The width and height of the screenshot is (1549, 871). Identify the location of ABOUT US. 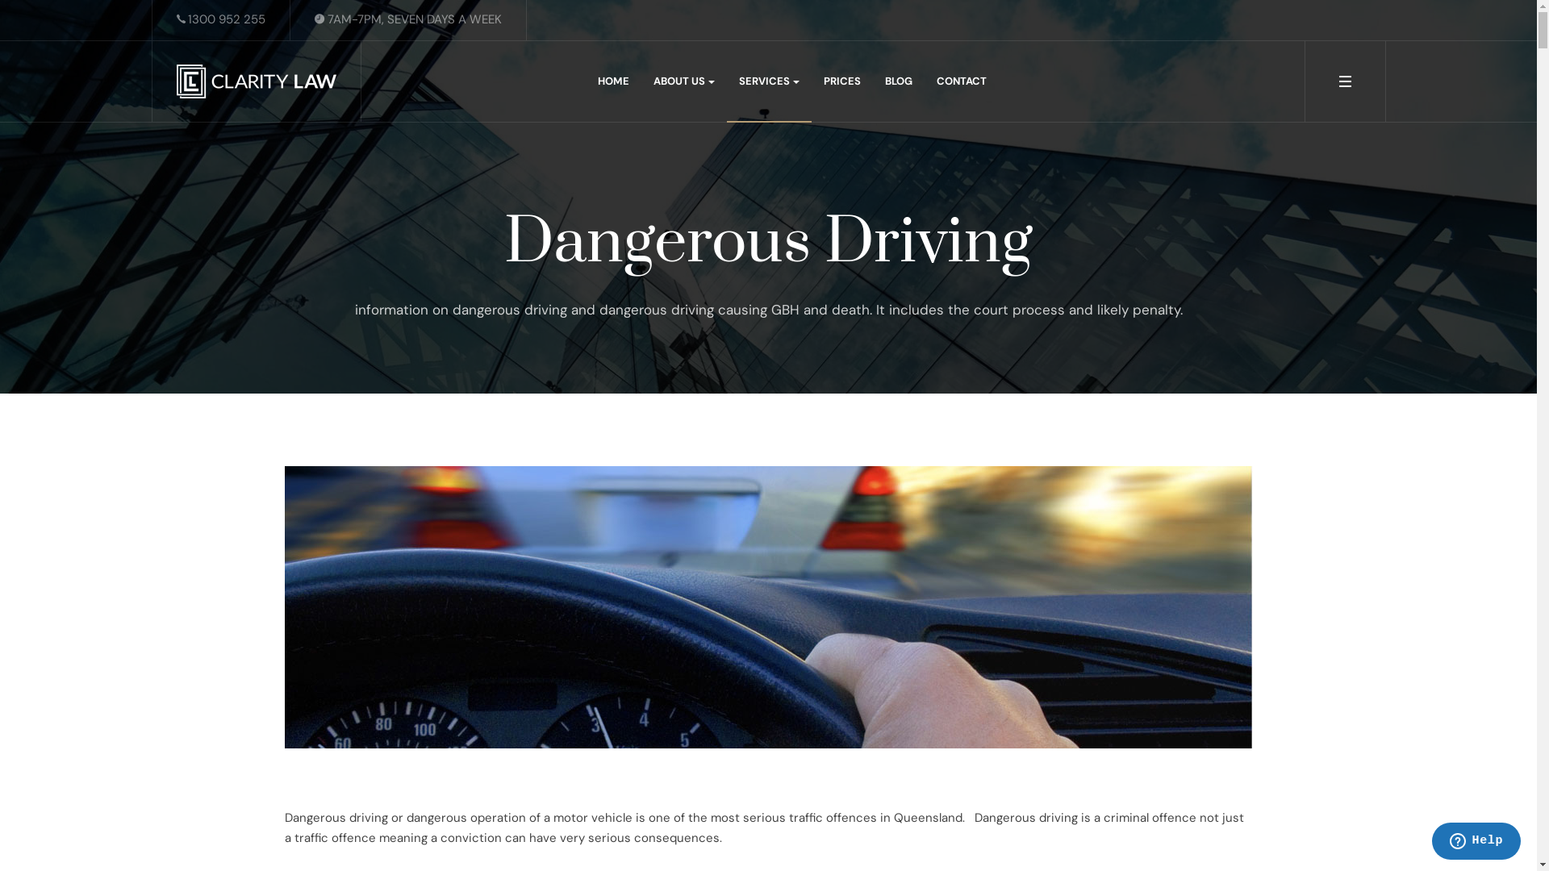
(684, 81).